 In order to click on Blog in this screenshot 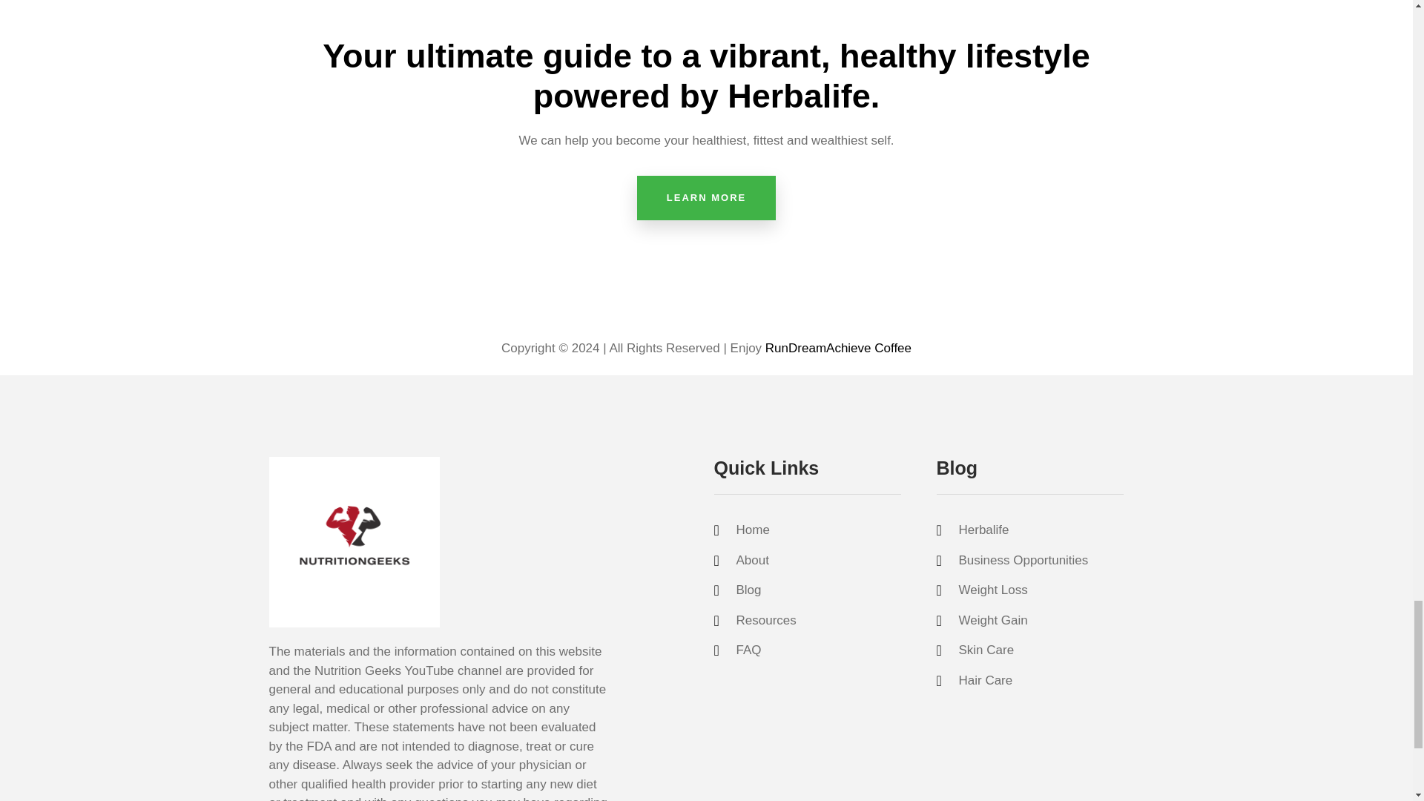, I will do `click(817, 590)`.